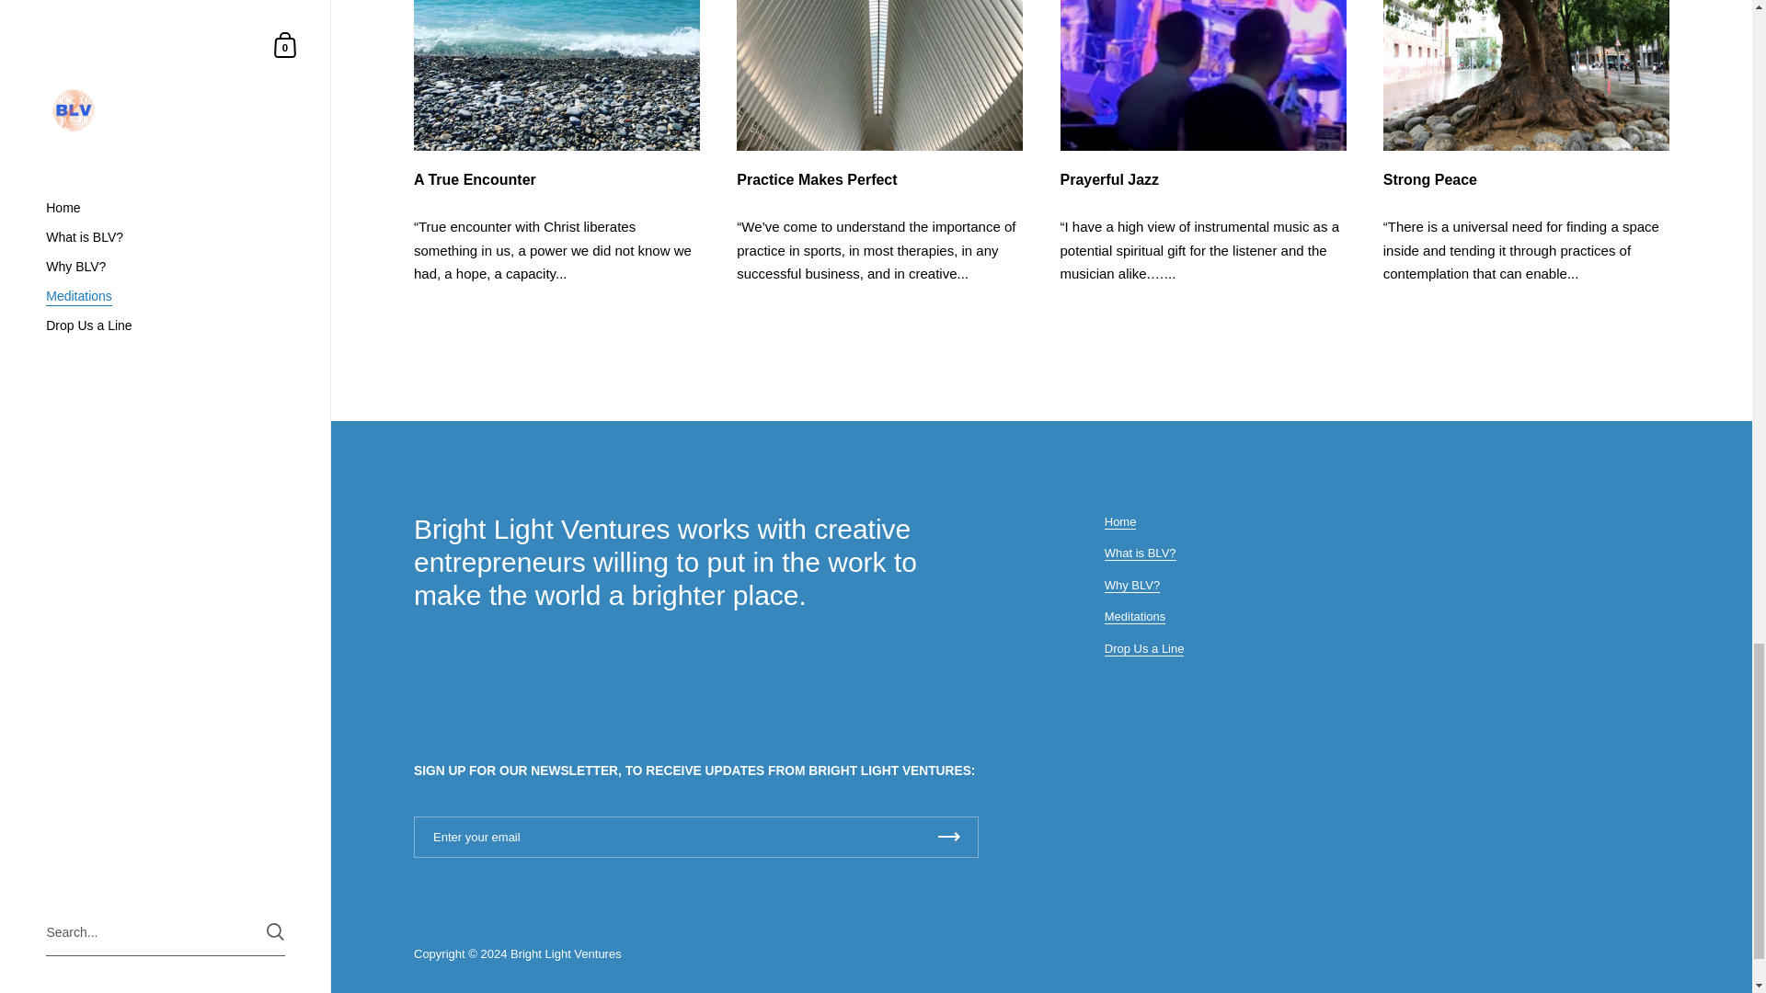  What do you see at coordinates (1525, 180) in the screenshot?
I see `Strong Peace` at bounding box center [1525, 180].